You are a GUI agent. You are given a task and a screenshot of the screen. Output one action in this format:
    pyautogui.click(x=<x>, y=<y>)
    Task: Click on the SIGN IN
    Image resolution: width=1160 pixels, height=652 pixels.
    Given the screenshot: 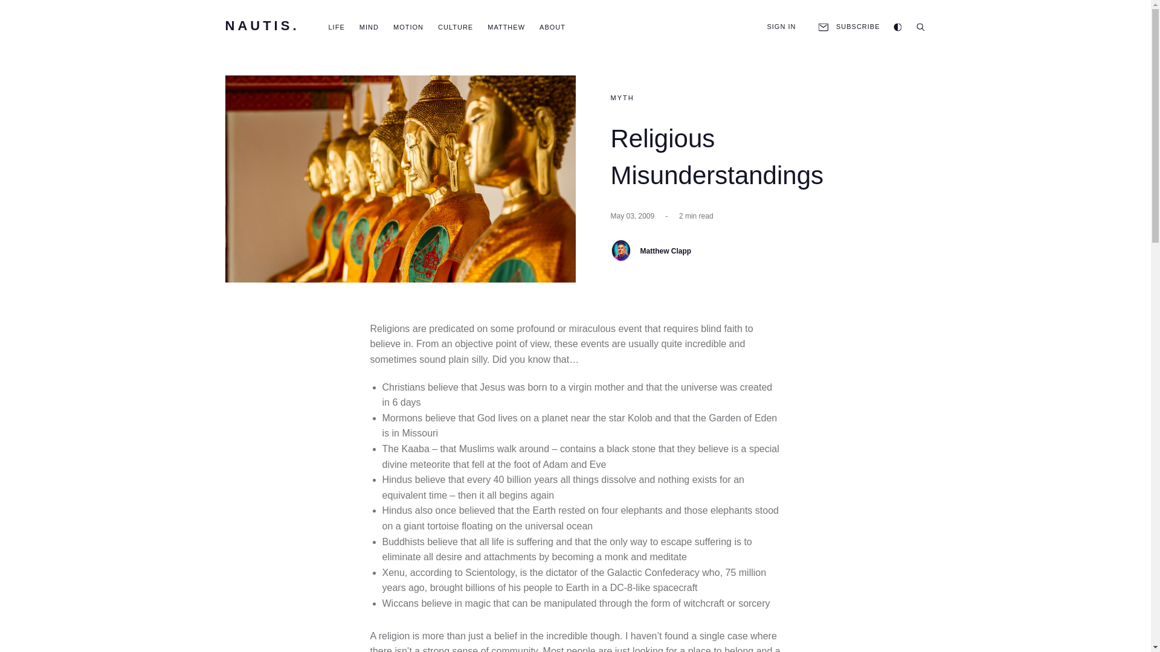 What is the action you would take?
    pyautogui.click(x=781, y=27)
    